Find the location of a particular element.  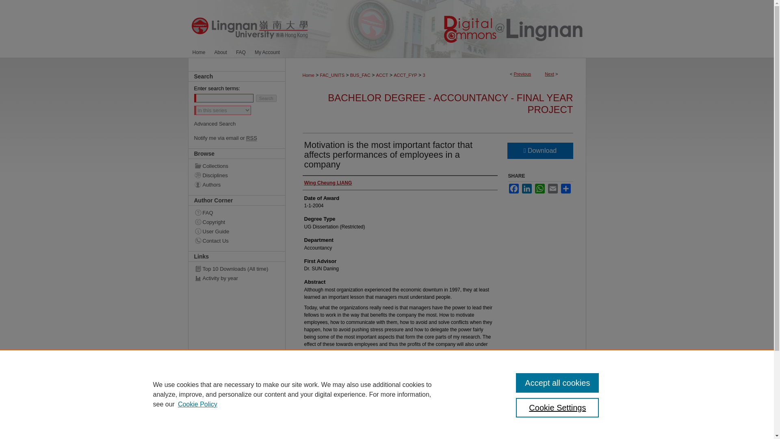

My Account is located at coordinates (267, 52).